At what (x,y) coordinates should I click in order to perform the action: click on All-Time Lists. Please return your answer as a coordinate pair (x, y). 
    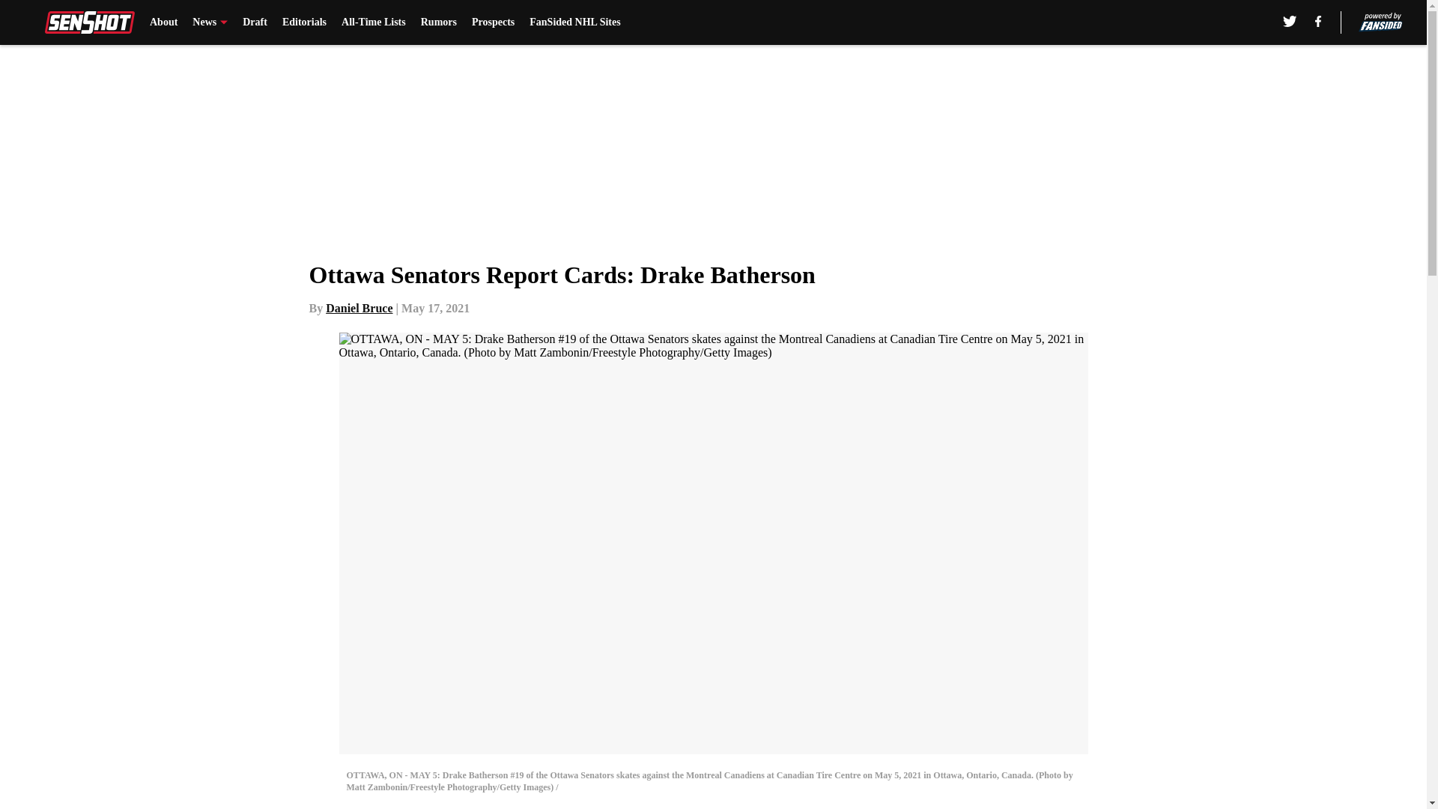
    Looking at the image, I should click on (373, 22).